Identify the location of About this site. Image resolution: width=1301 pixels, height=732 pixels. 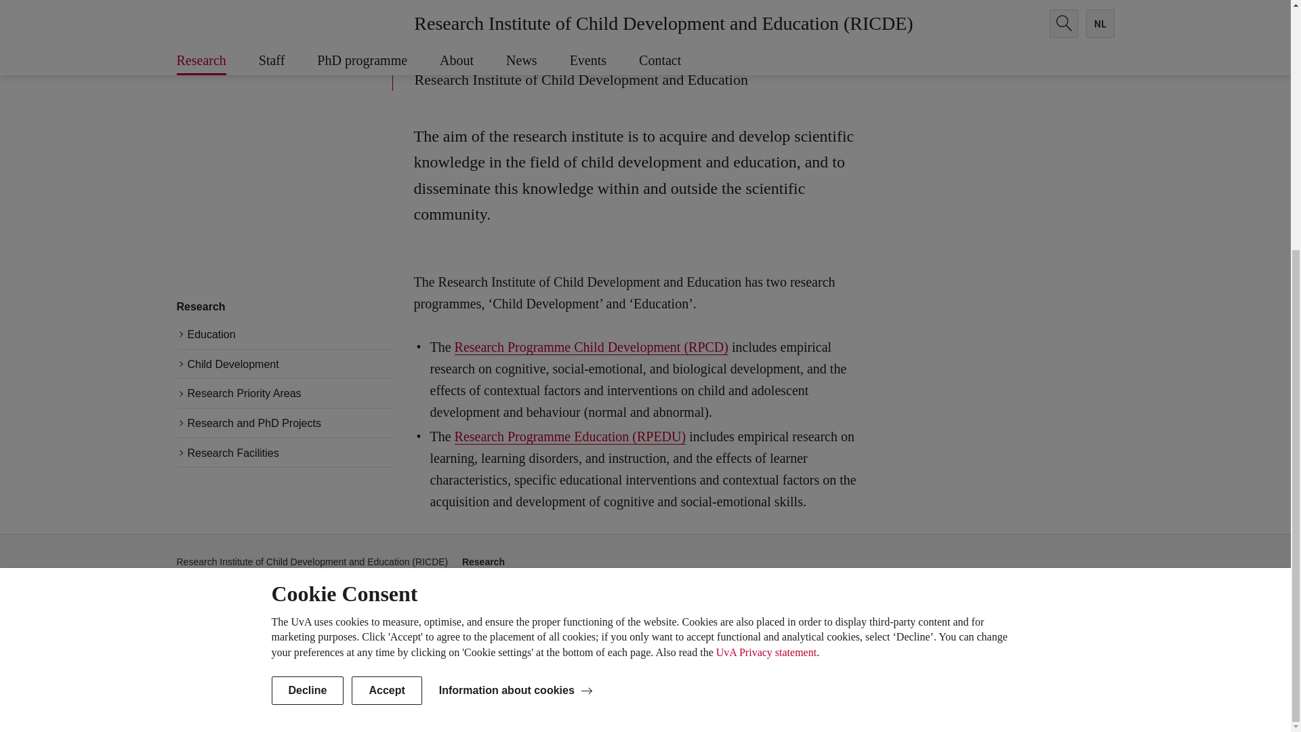
(962, 704).